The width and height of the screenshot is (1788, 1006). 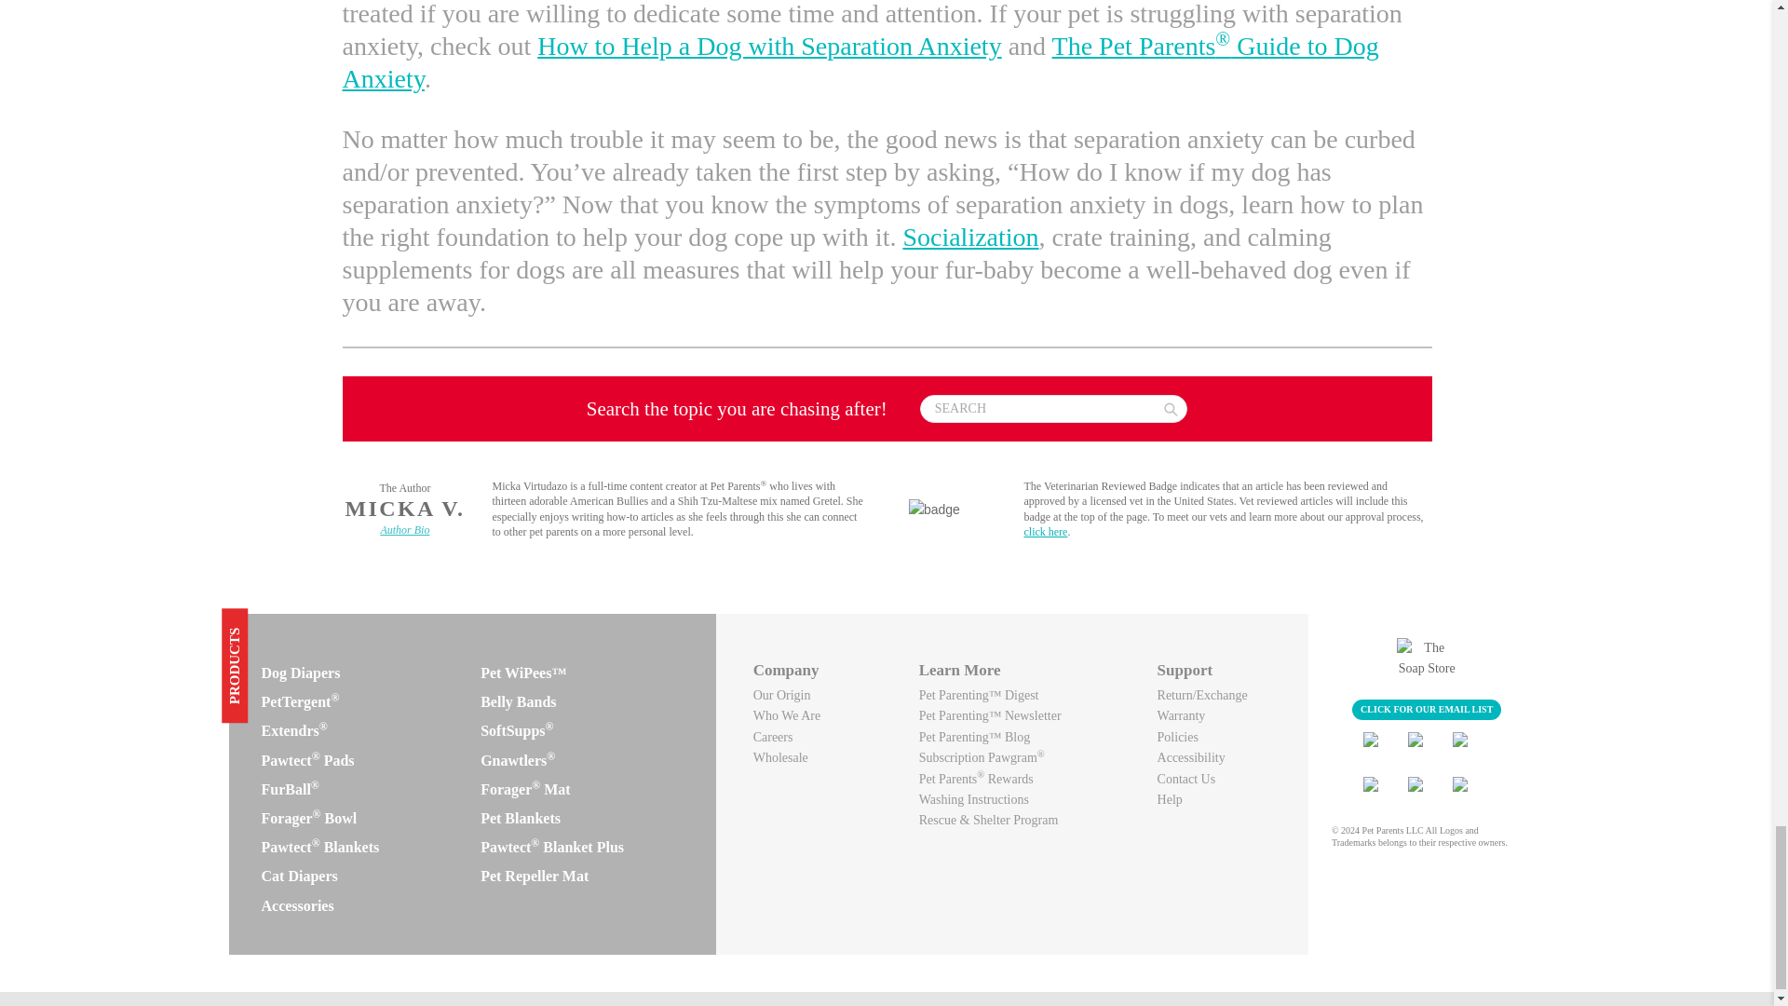 What do you see at coordinates (1427, 748) in the screenshot?
I see `Instagram` at bounding box center [1427, 748].